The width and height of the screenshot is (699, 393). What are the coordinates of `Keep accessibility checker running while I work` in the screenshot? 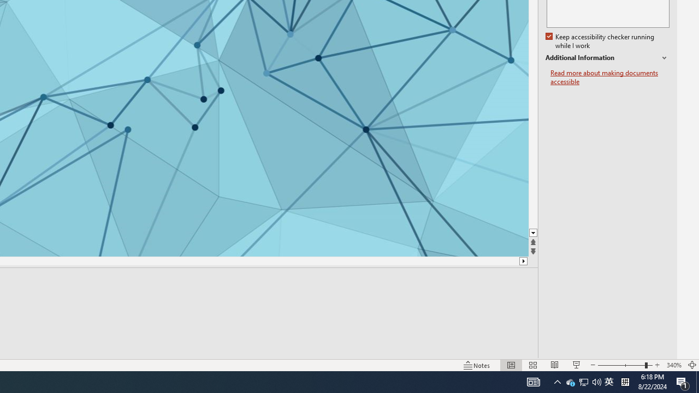 It's located at (601, 41).